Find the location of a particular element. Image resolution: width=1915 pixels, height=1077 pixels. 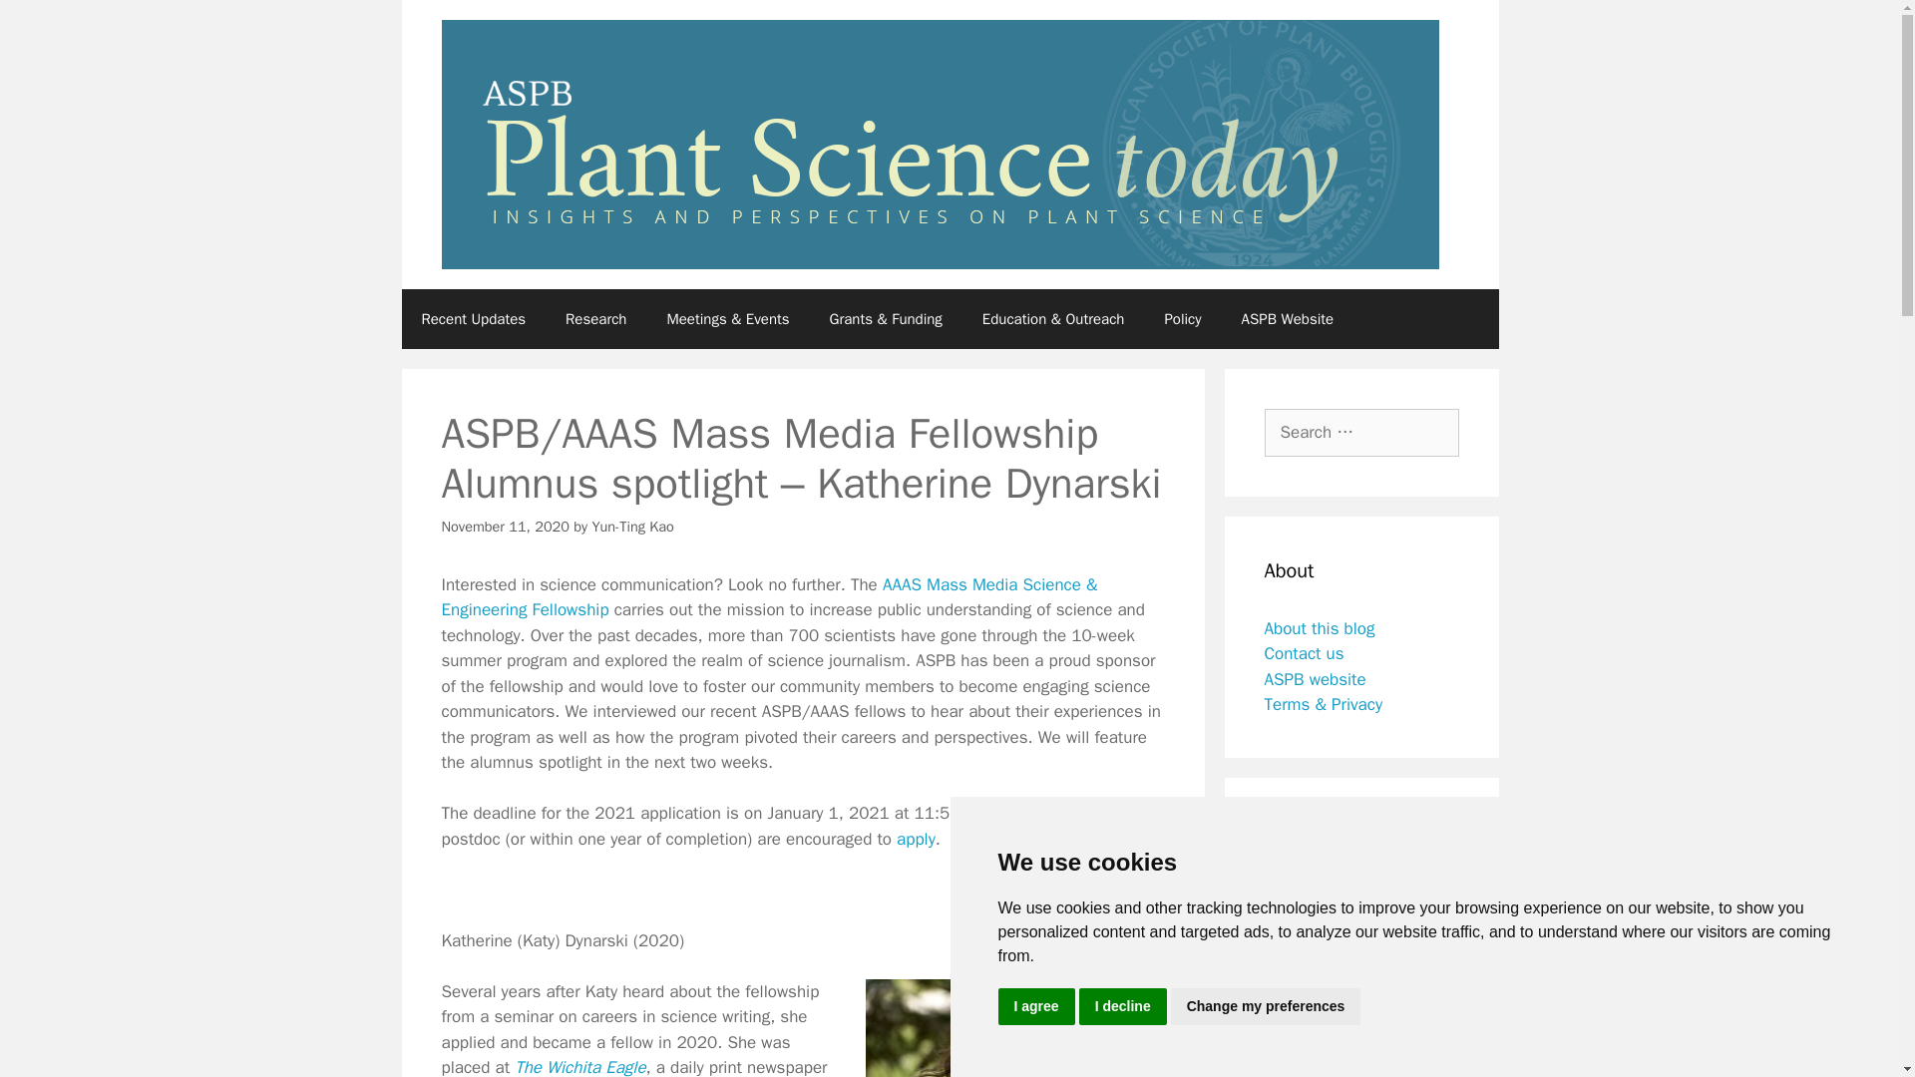

Search for: is located at coordinates (1361, 433).